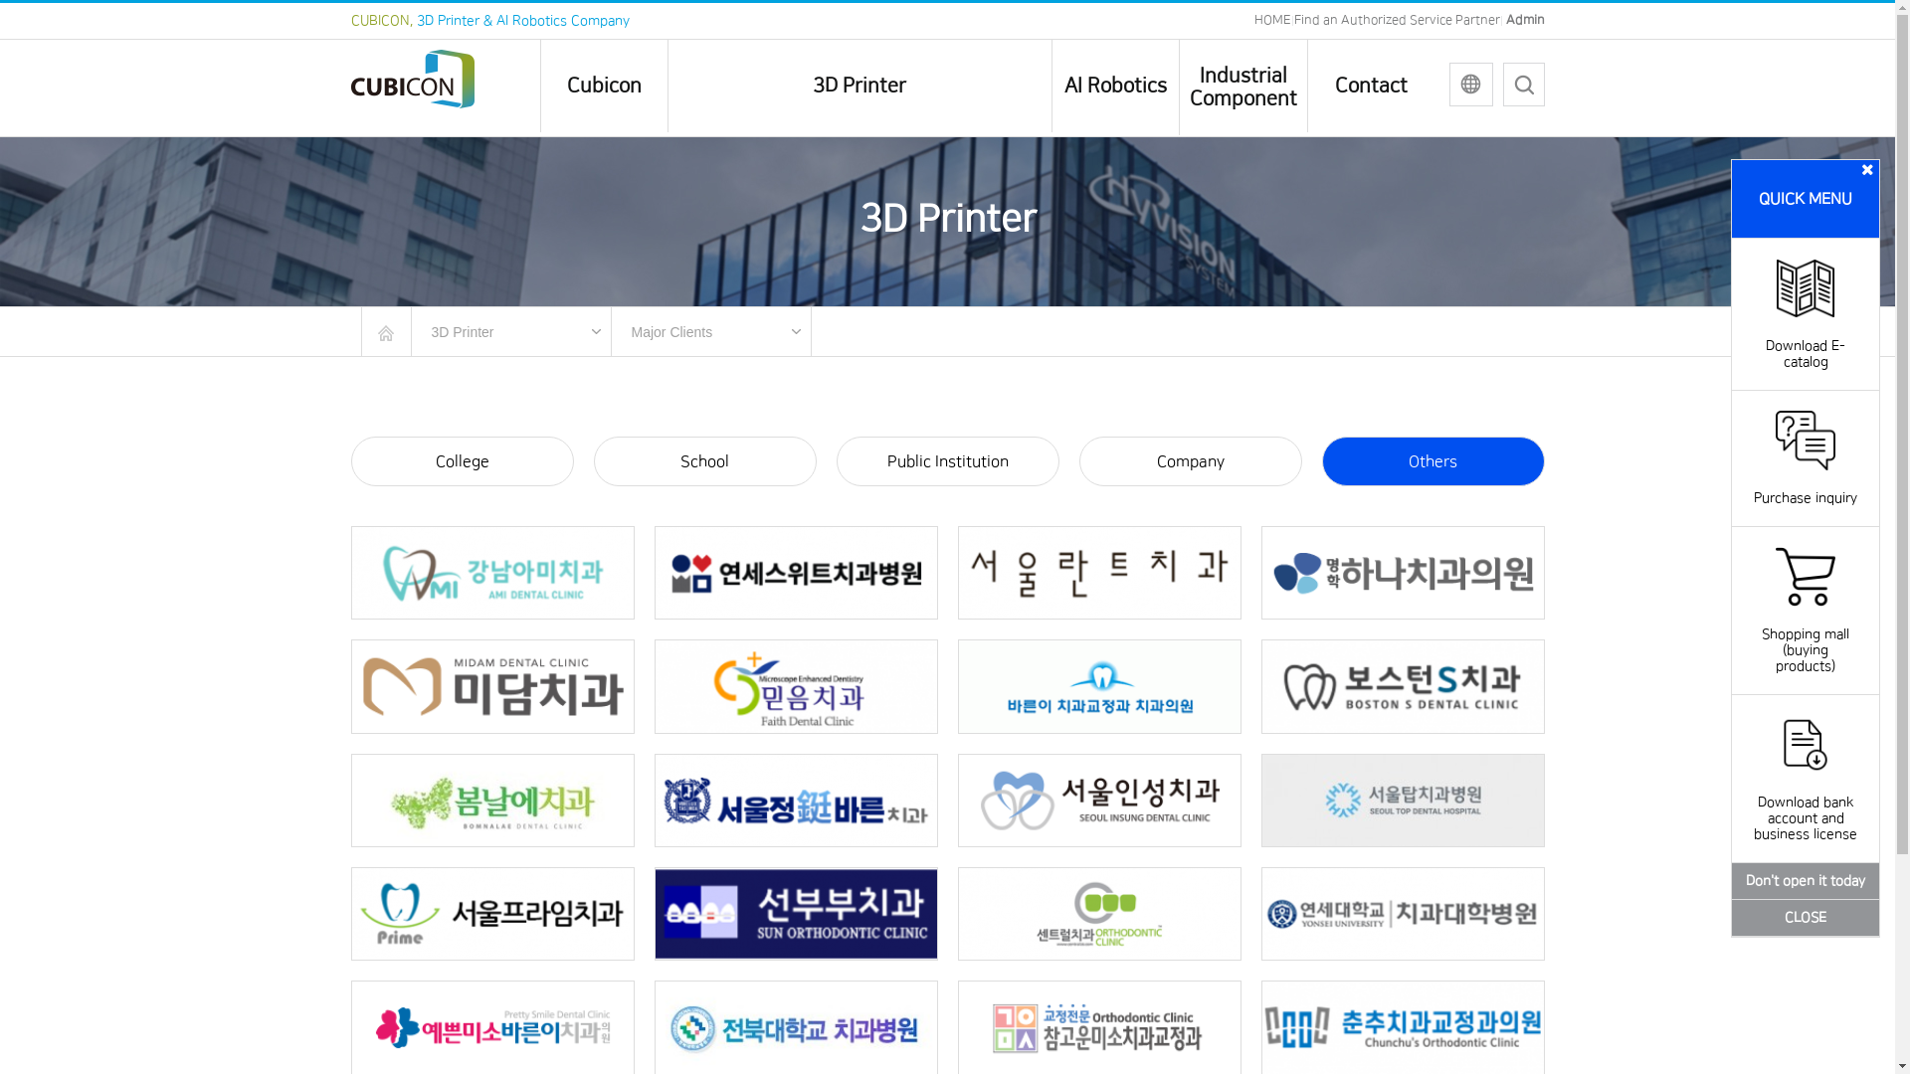 The image size is (1910, 1074). Describe the element at coordinates (1432, 461) in the screenshot. I see `Others` at that location.